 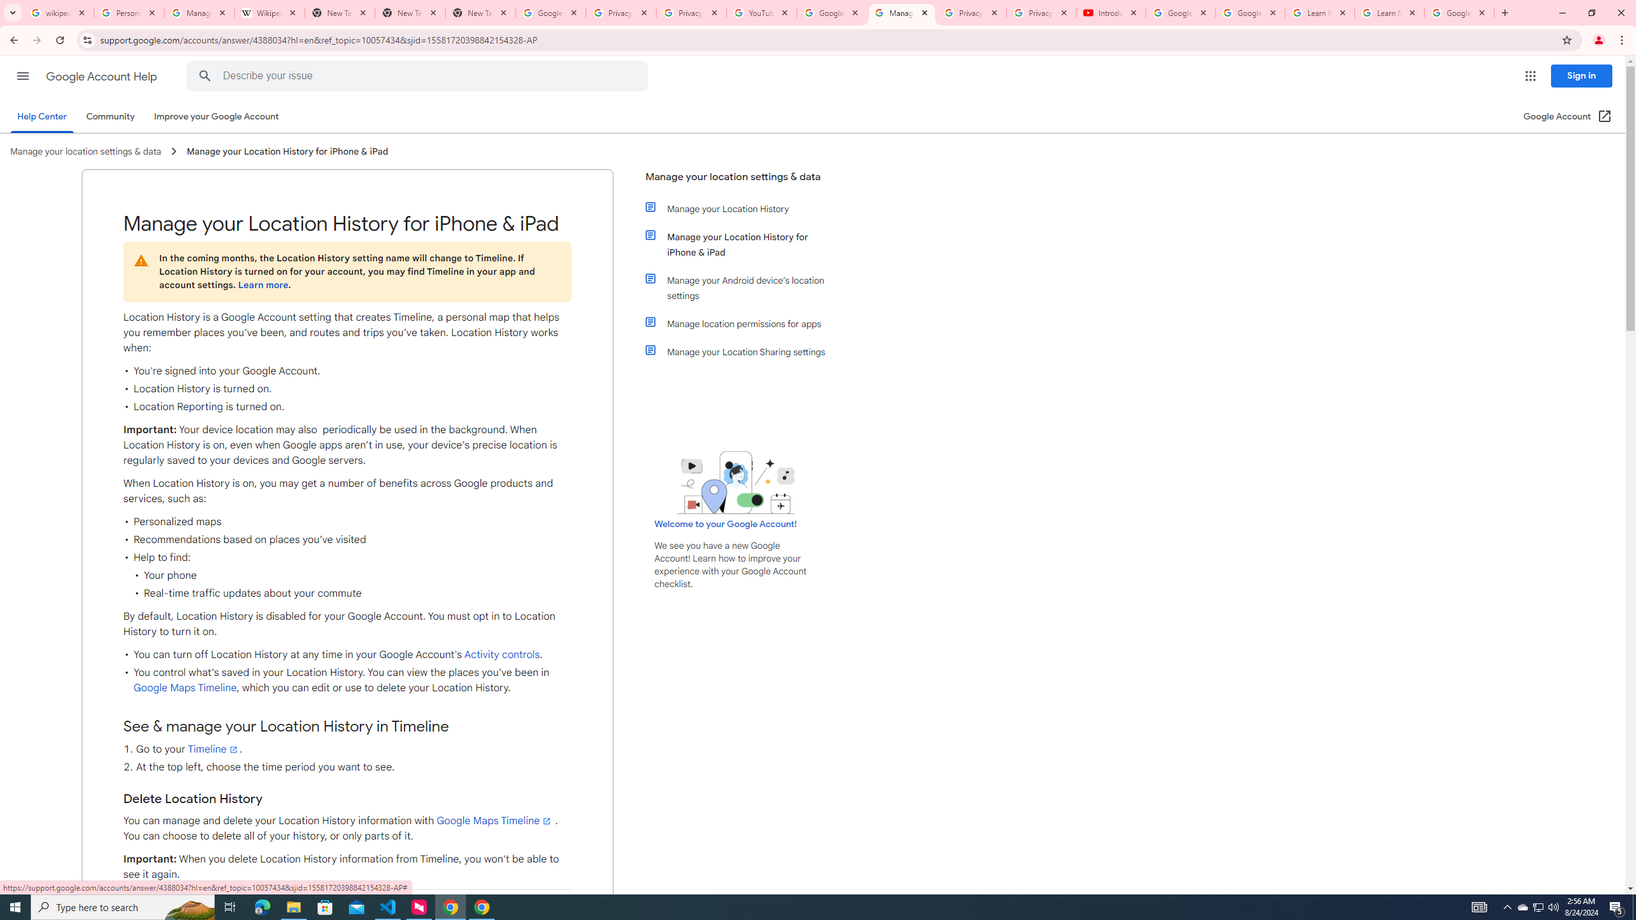 What do you see at coordinates (270, 13) in the screenshot?
I see `Wikipedia:Edit requests - Wikipedia` at bounding box center [270, 13].